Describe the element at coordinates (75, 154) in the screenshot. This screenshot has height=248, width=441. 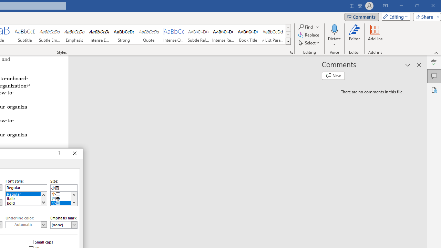
I see `Close` at that location.